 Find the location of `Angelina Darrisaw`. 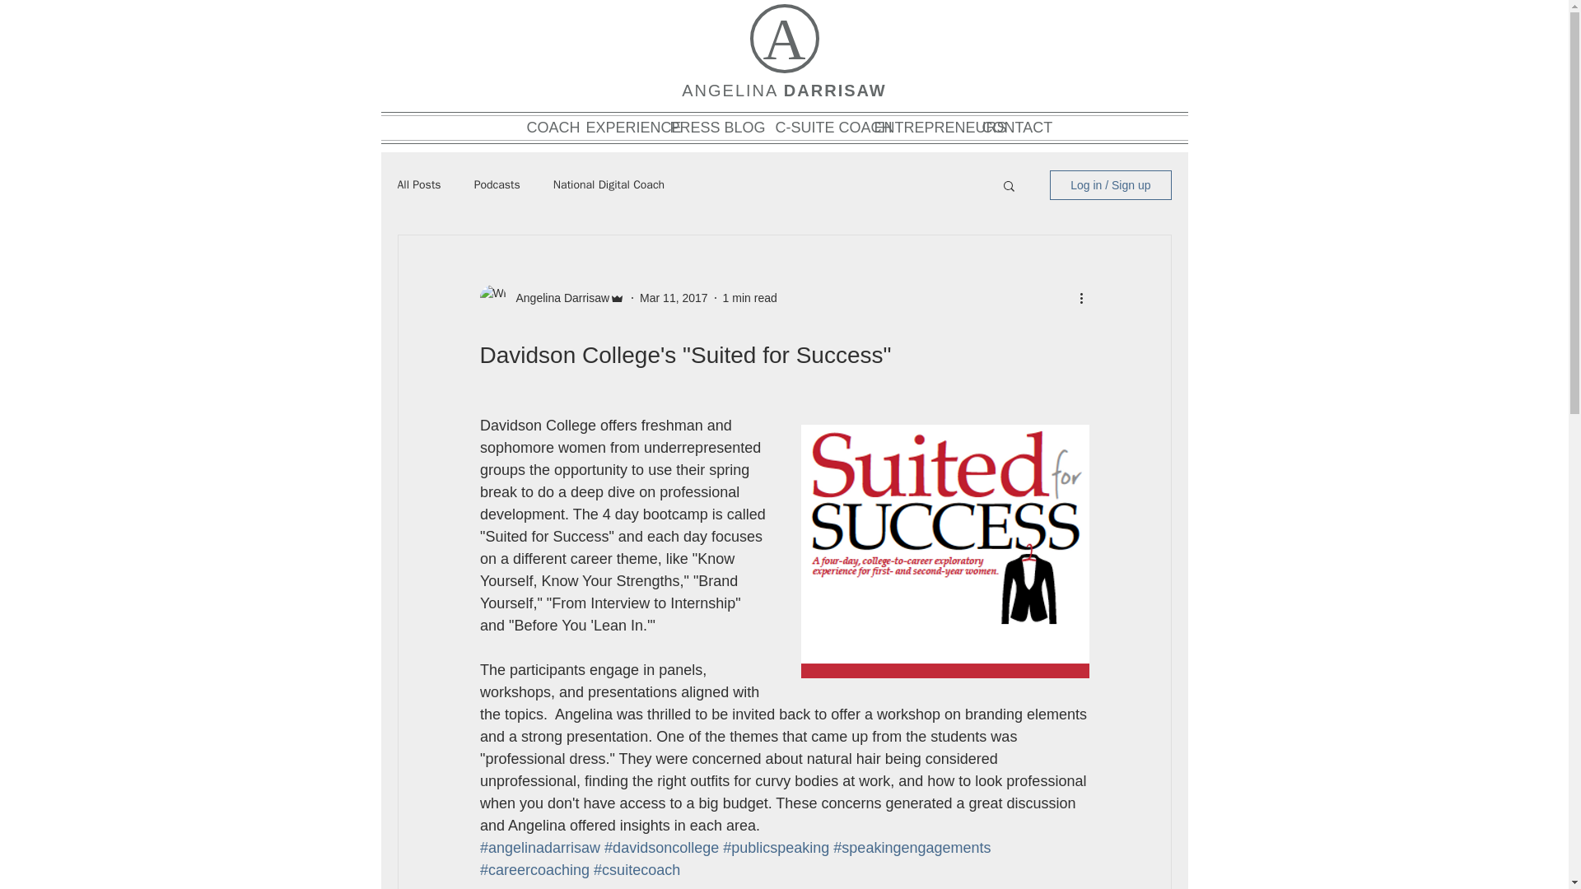

Angelina Darrisaw is located at coordinates (557, 298).